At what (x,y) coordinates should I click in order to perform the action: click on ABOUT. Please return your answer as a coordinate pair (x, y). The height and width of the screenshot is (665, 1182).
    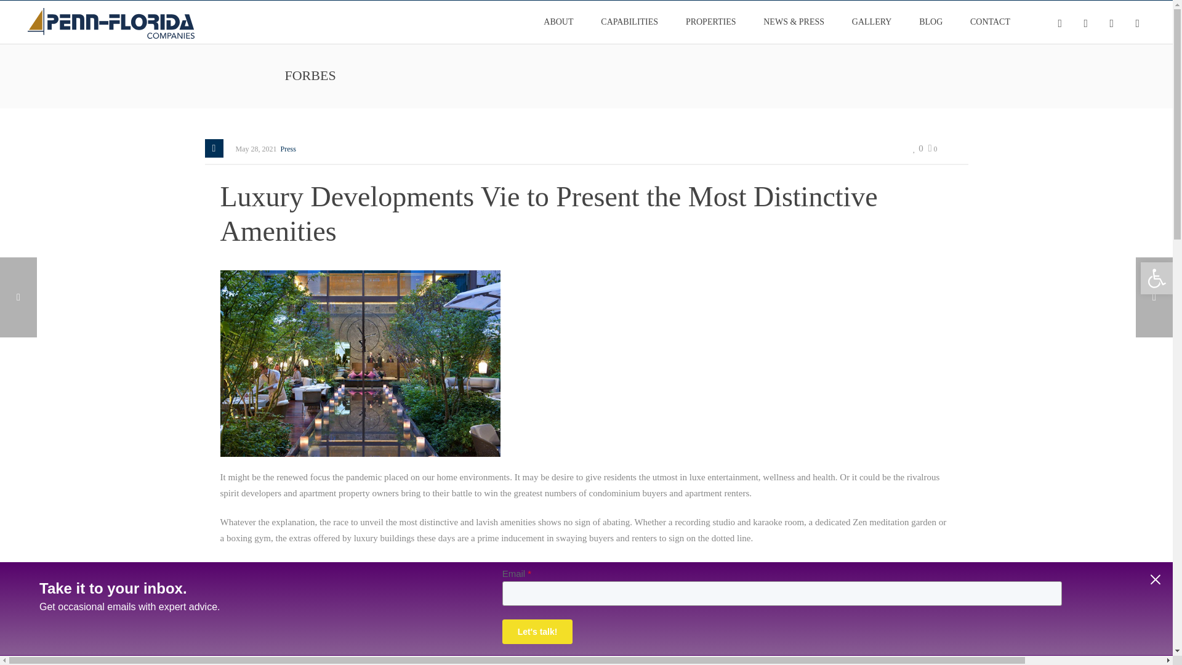
    Looking at the image, I should click on (558, 22).